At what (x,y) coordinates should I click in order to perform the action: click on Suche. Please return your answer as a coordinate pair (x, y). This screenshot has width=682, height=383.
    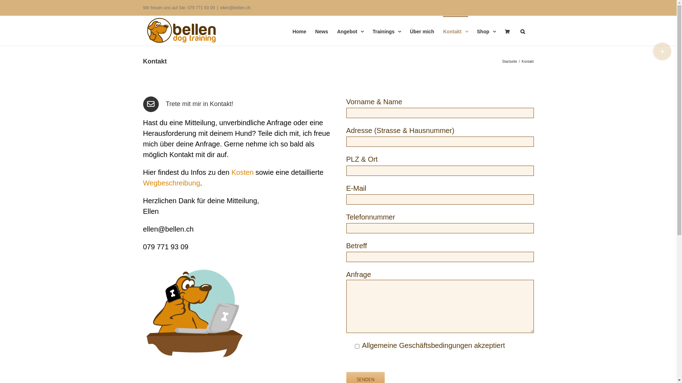
    Looking at the image, I should click on (522, 31).